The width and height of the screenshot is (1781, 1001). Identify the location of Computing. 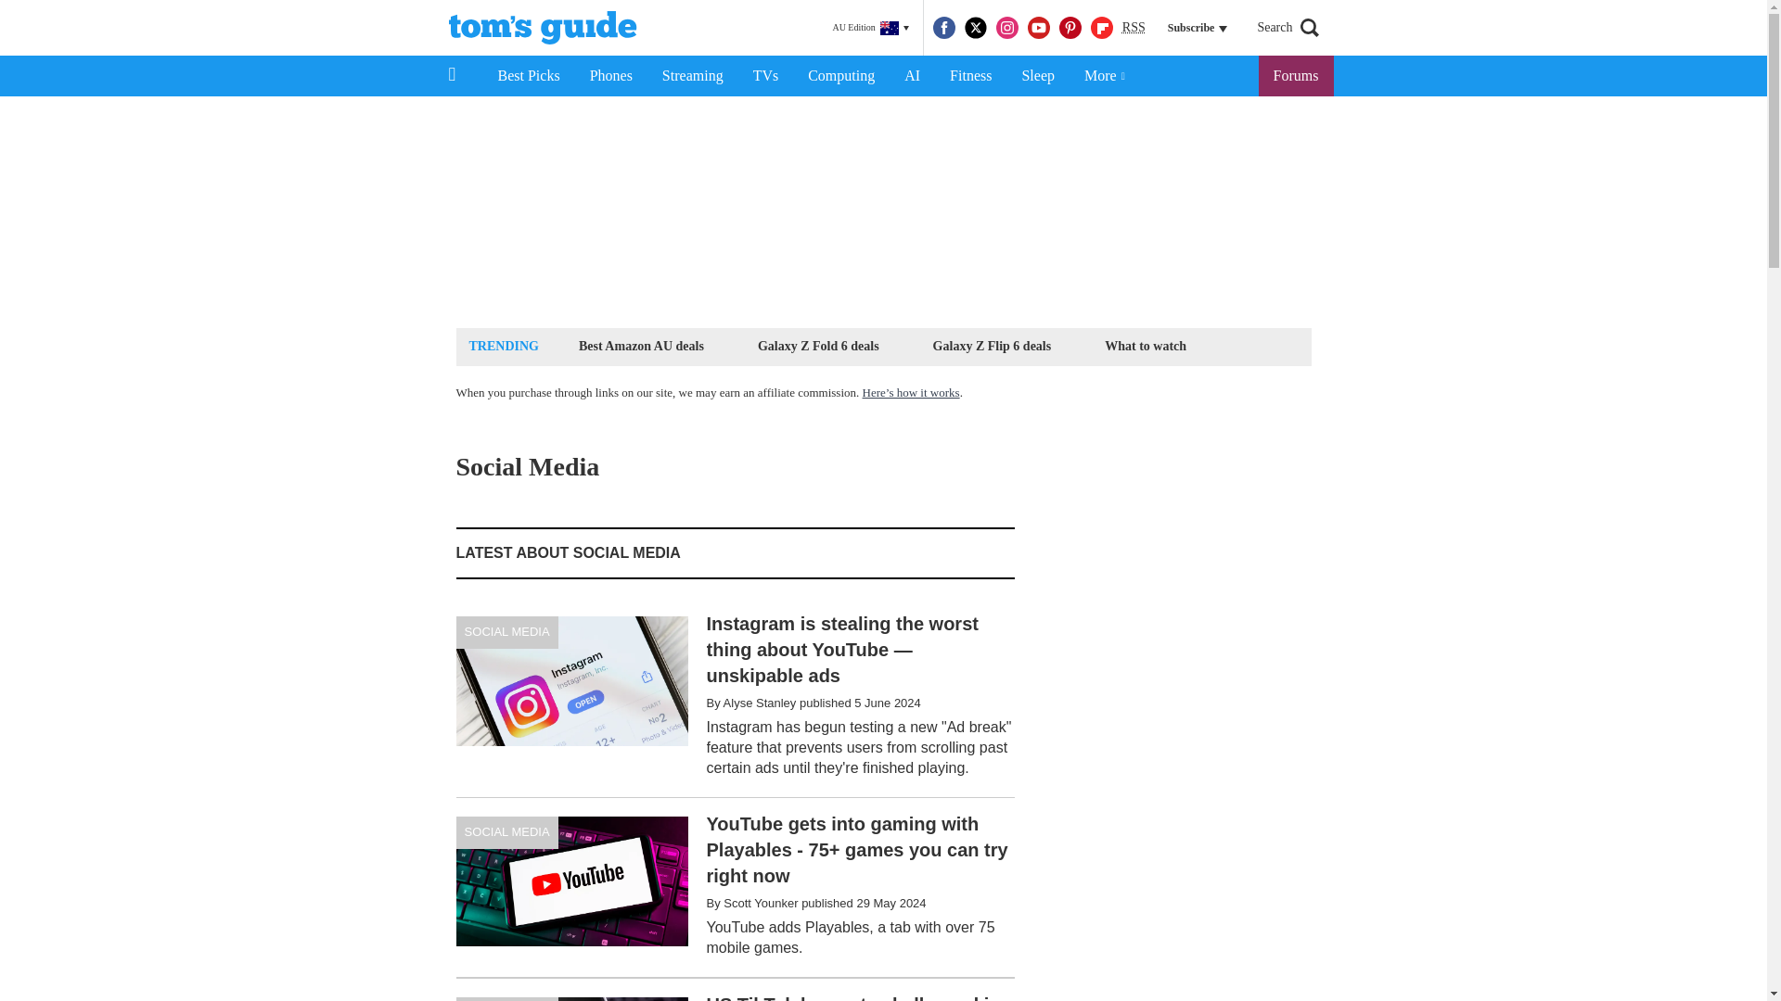
(840, 76).